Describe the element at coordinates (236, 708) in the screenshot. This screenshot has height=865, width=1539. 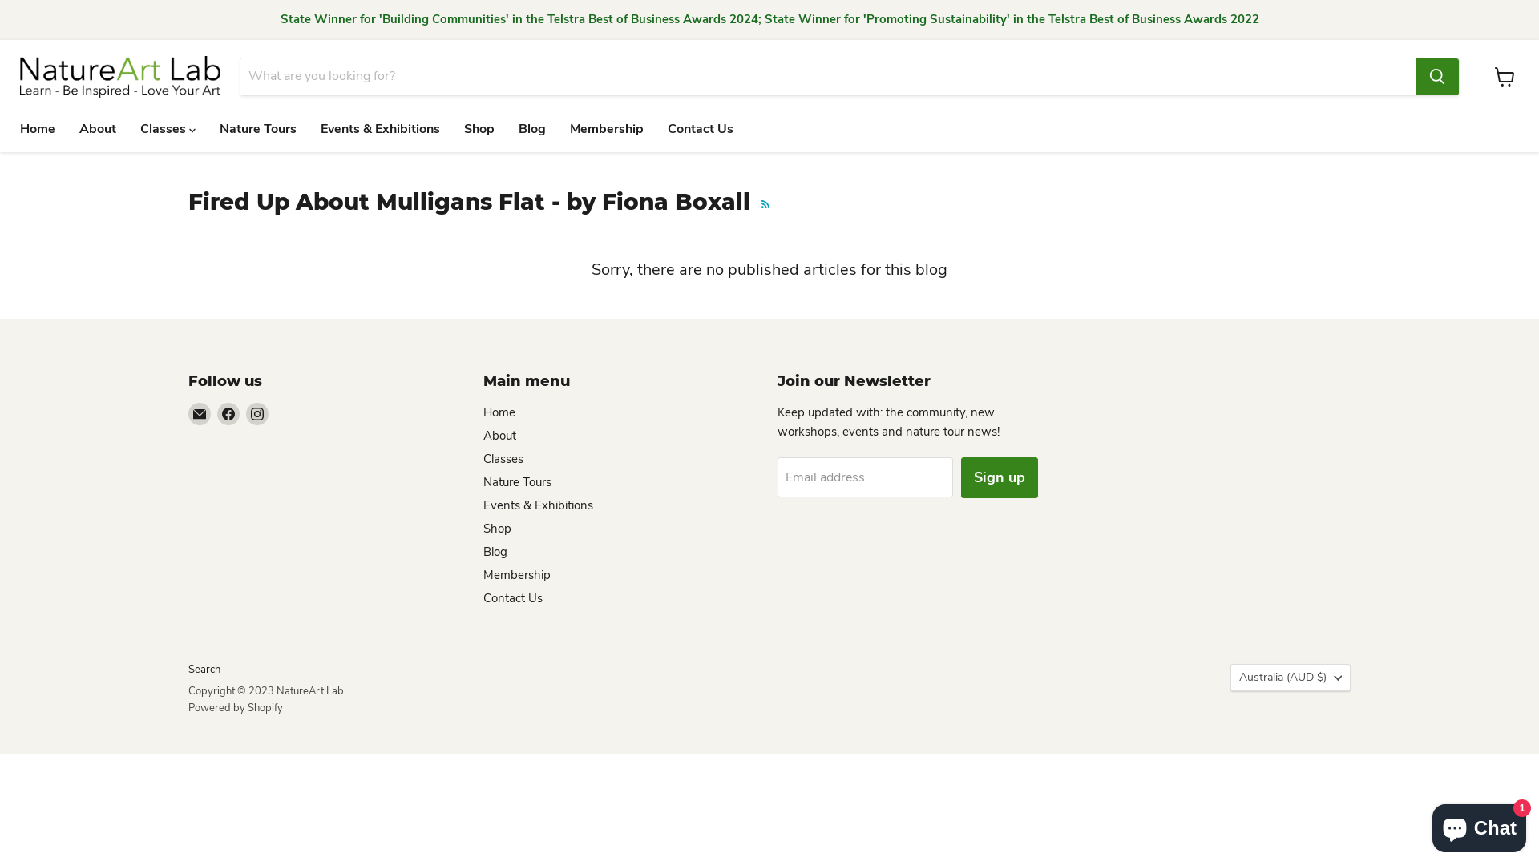
I see `Powered by Shopify` at that location.